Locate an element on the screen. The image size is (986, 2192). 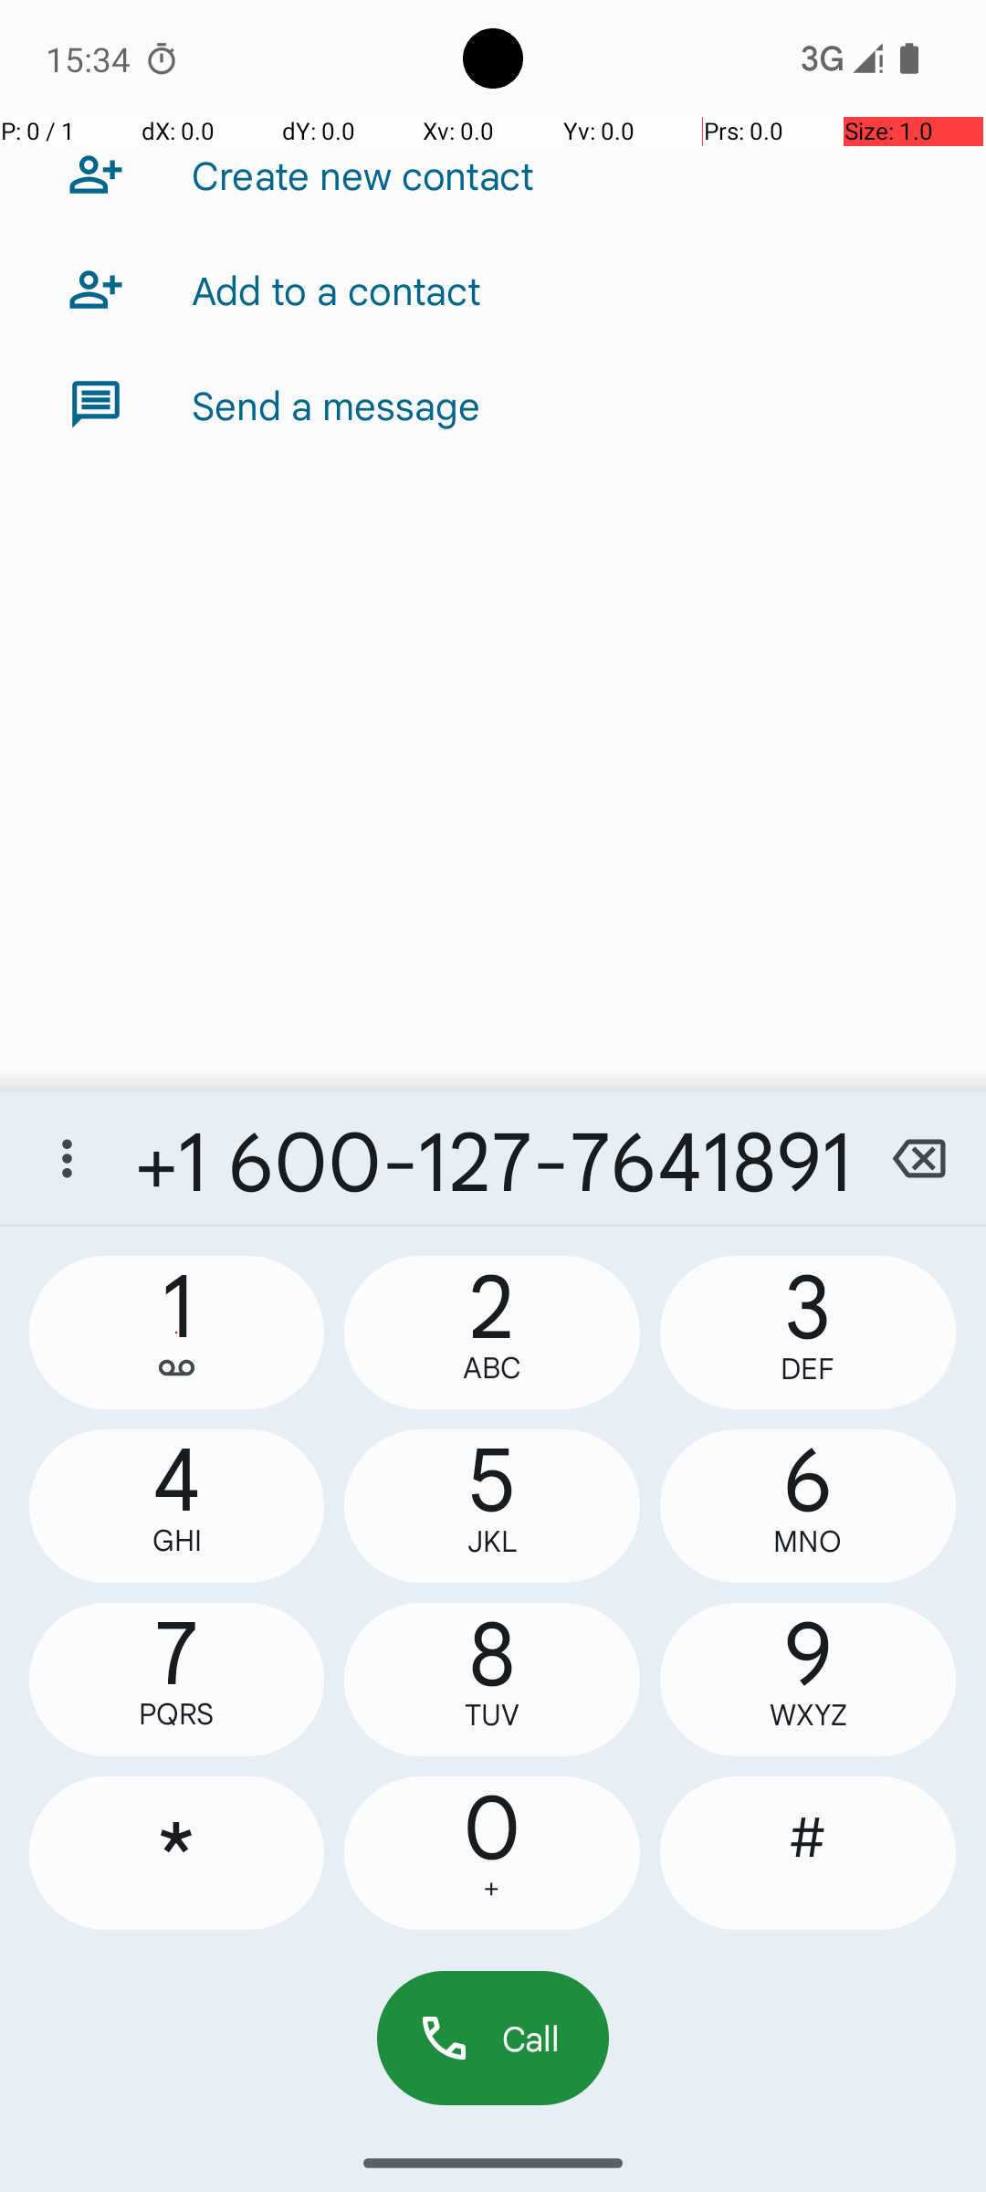
+1 600-127-7641891 is located at coordinates (493, 1158).